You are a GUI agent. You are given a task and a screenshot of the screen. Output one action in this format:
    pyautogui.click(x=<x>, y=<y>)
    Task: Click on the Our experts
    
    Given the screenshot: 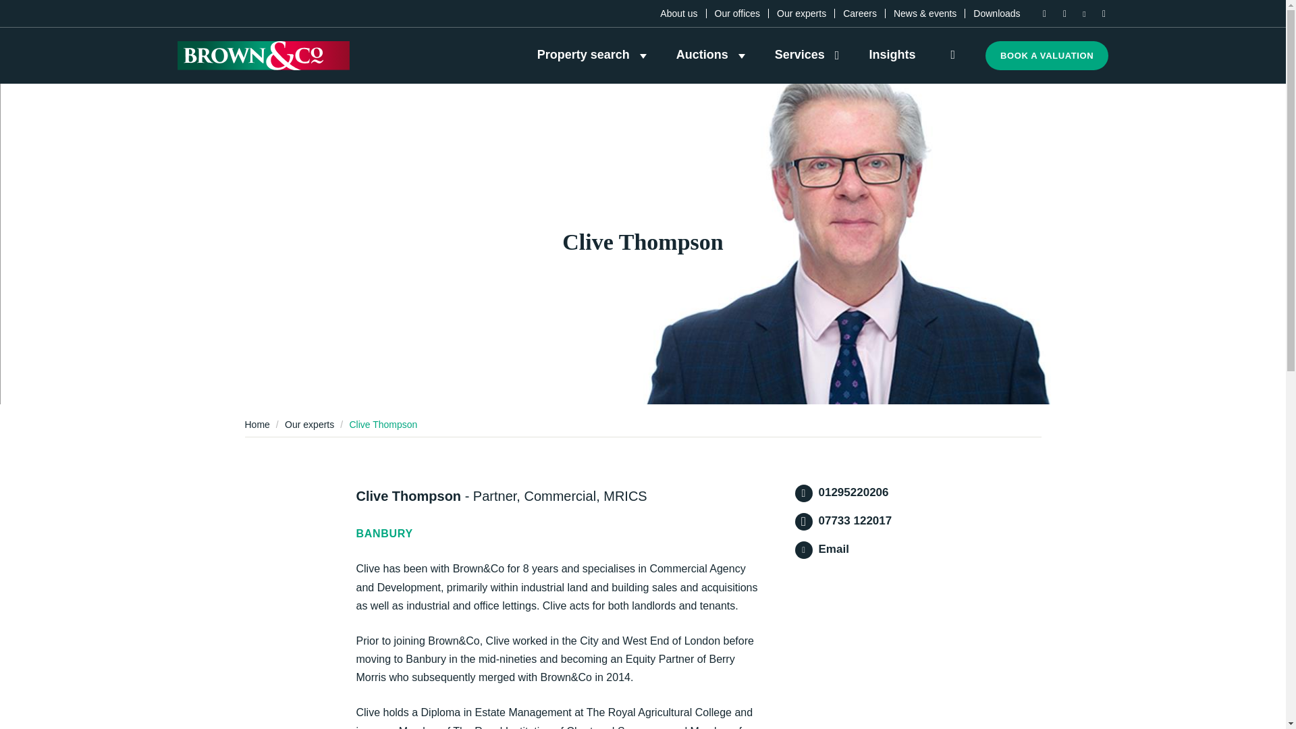 What is the action you would take?
    pyautogui.click(x=801, y=13)
    